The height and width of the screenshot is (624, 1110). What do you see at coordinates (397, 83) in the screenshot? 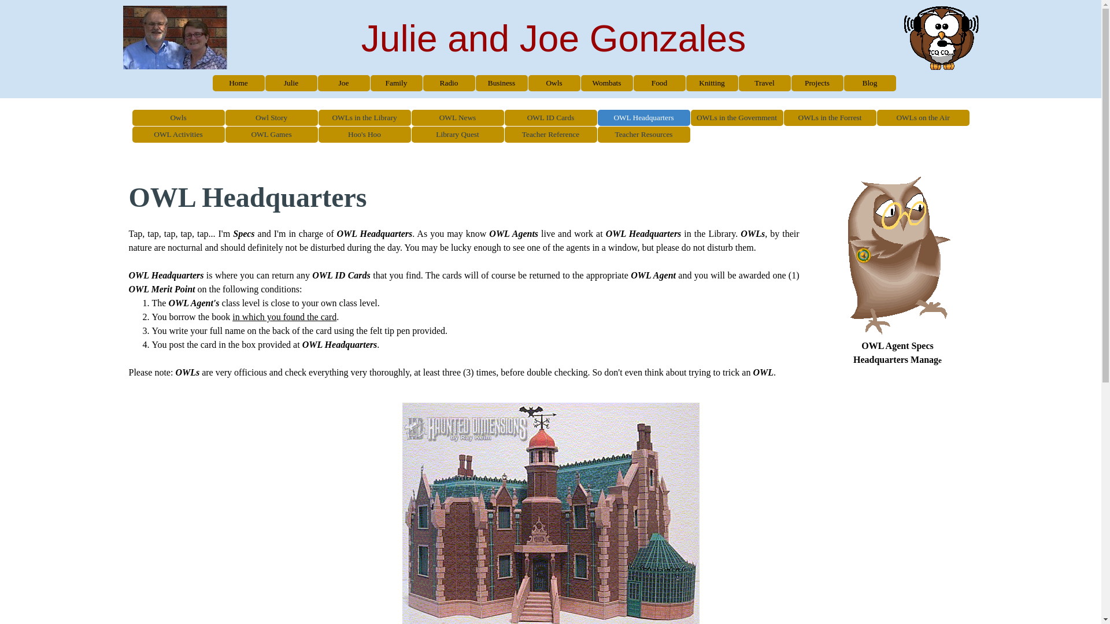
I see `Family` at bounding box center [397, 83].